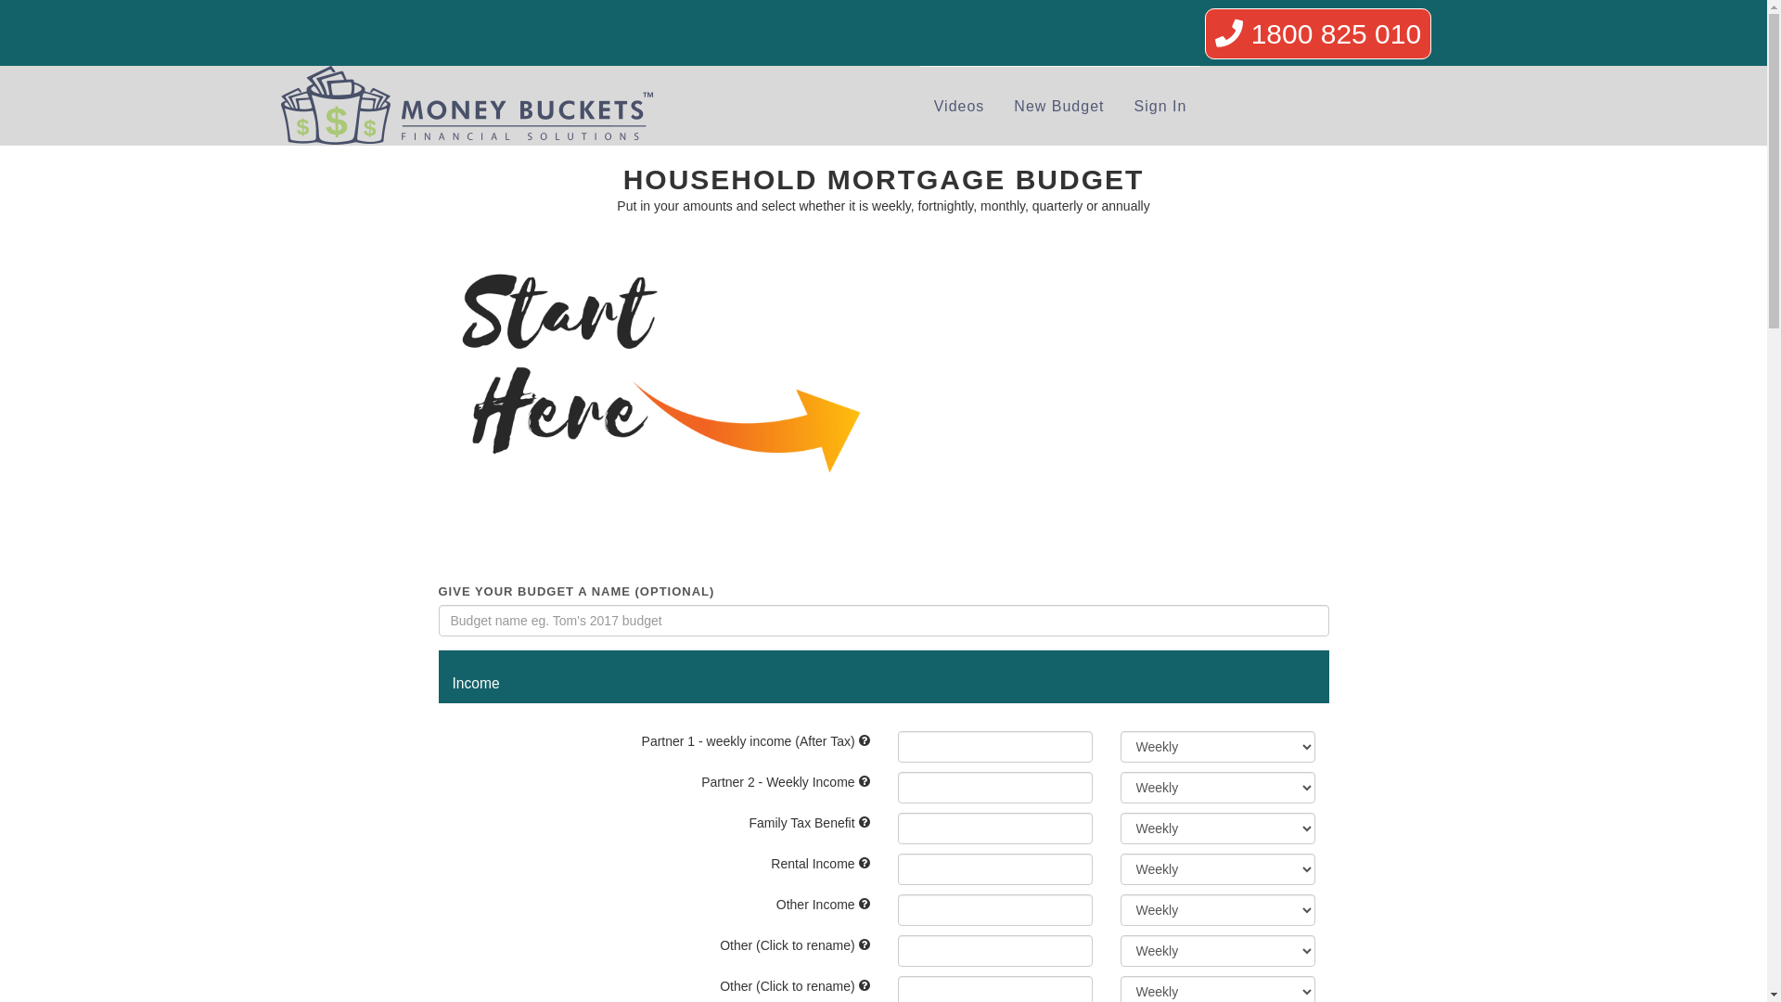 The width and height of the screenshot is (1781, 1002). I want to click on Sign In, so click(1161, 107).